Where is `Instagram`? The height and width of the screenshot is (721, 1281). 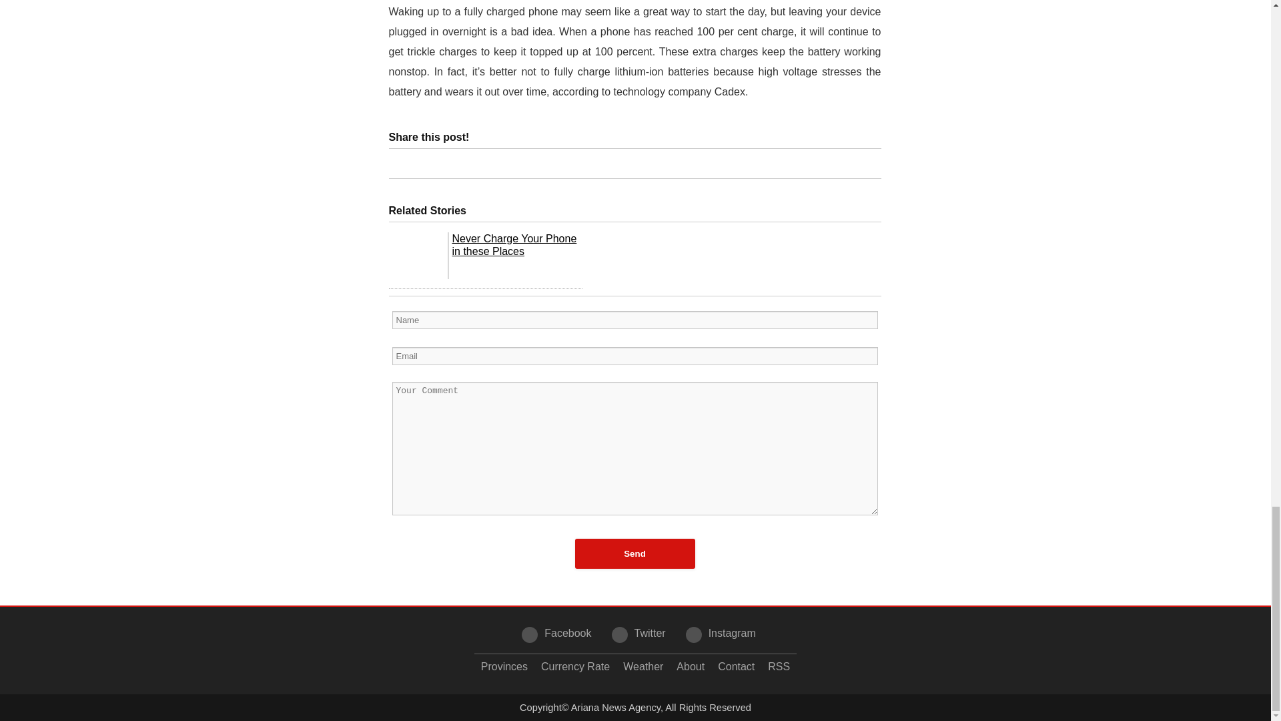
Instagram is located at coordinates (731, 633).